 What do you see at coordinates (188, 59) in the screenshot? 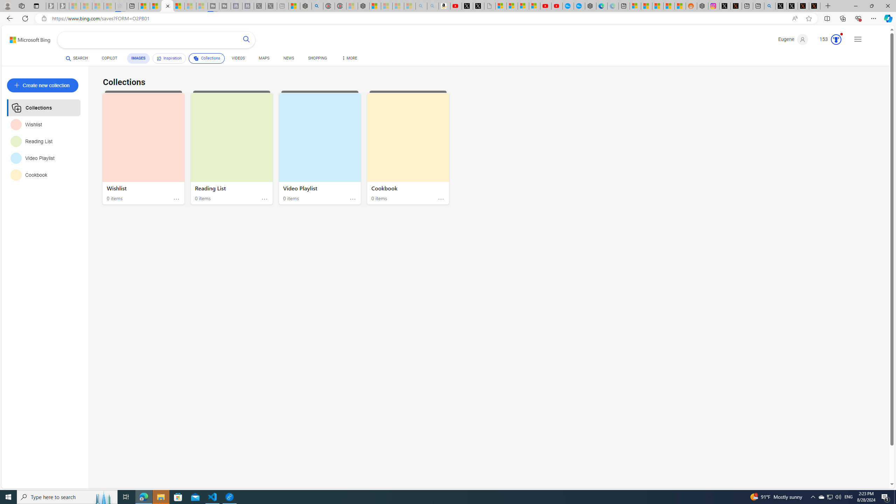
I see `InspirationCollections` at bounding box center [188, 59].